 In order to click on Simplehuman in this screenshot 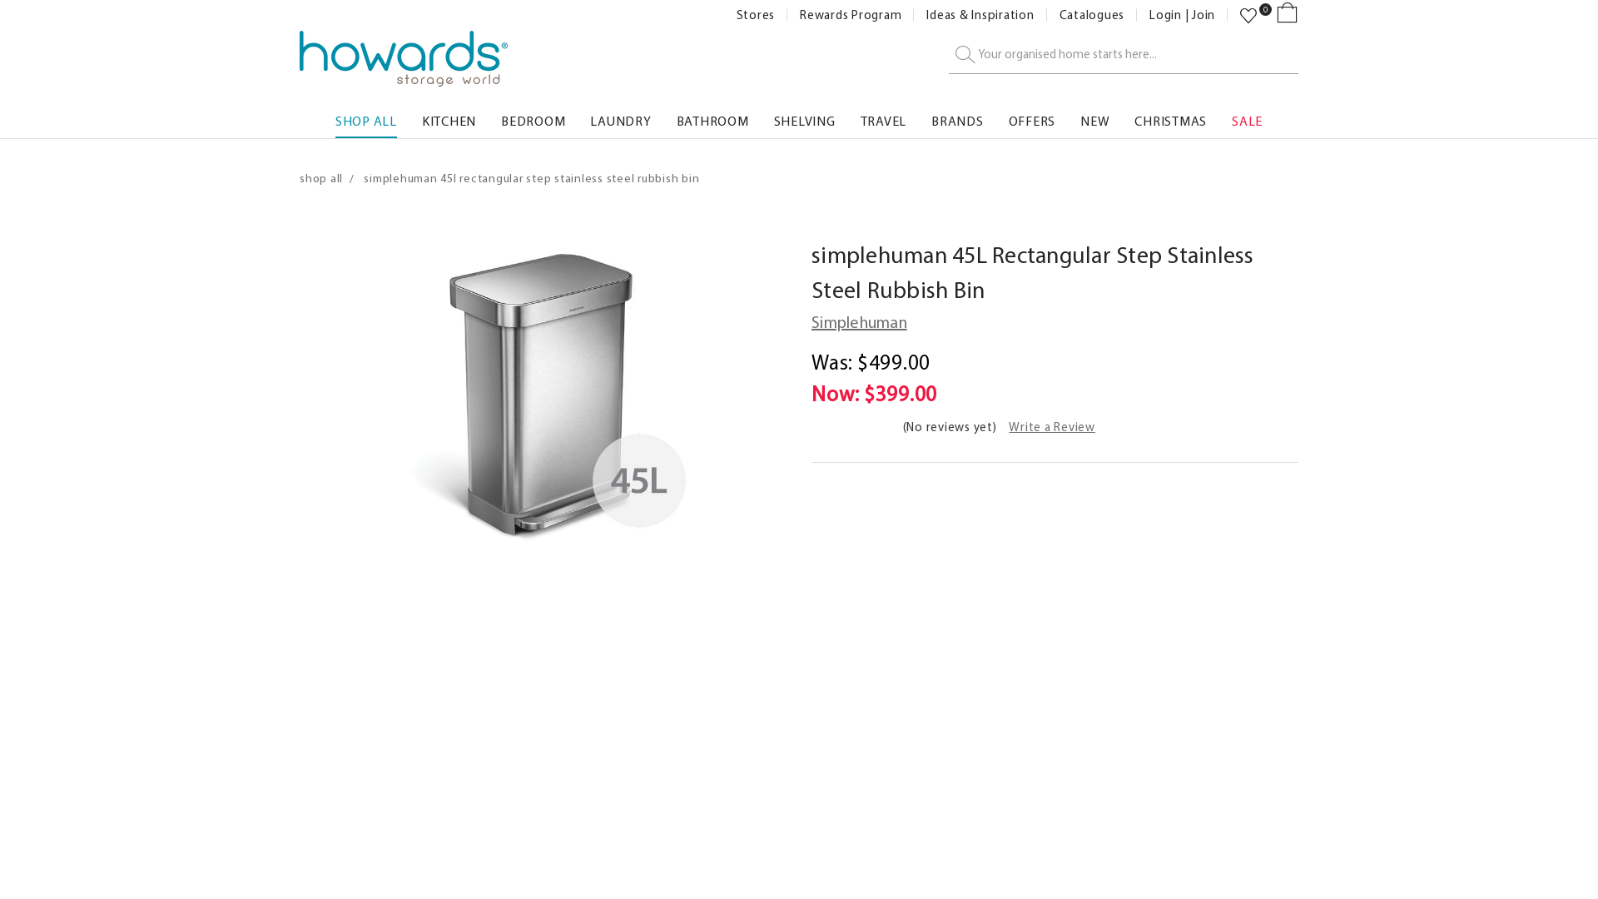, I will do `click(859, 322)`.